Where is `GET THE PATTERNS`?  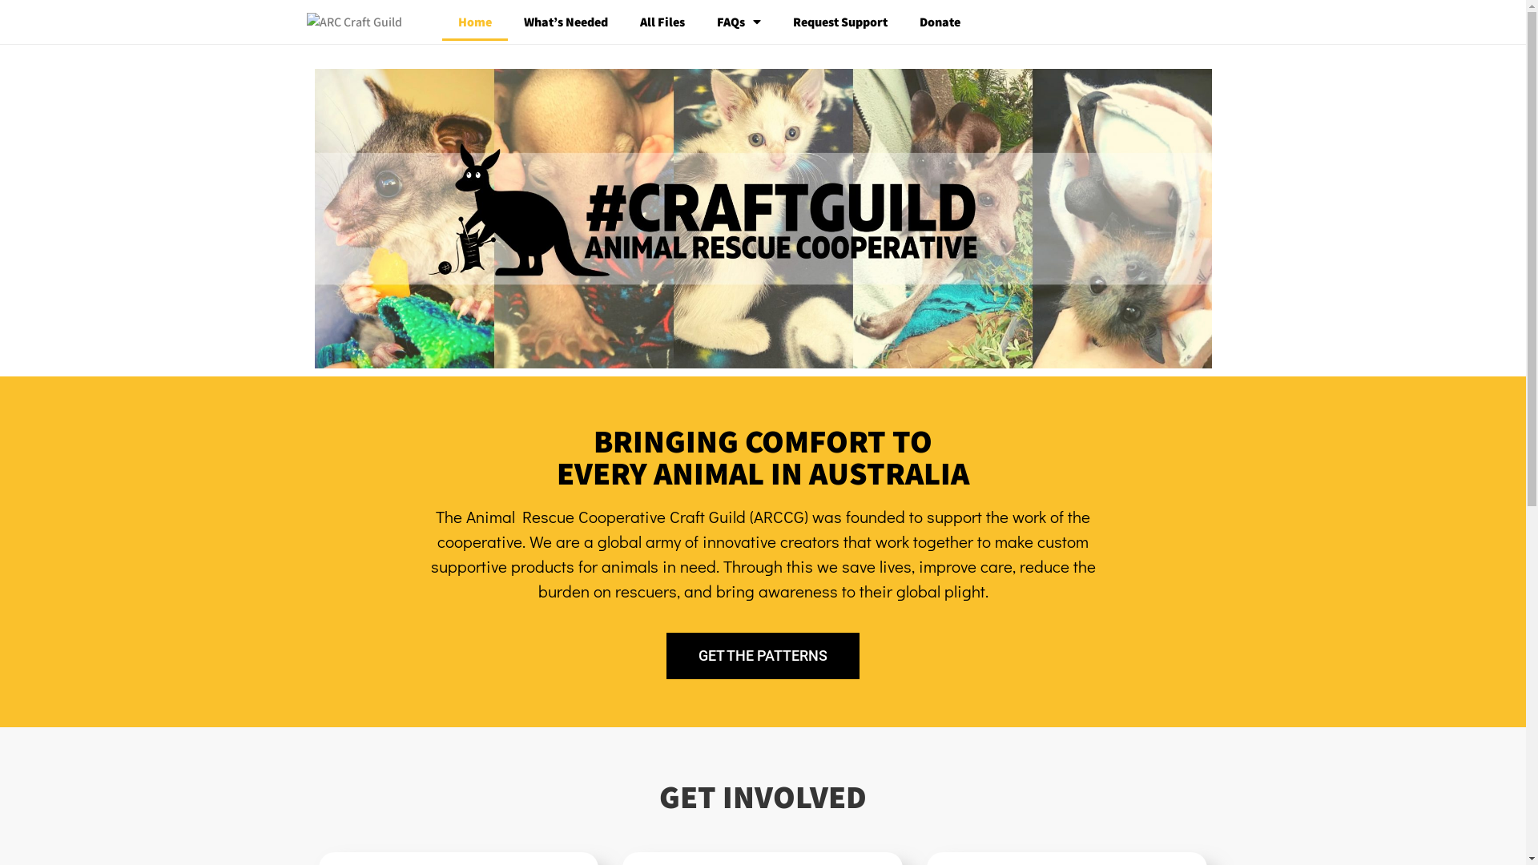
GET THE PATTERNS is located at coordinates (763, 656).